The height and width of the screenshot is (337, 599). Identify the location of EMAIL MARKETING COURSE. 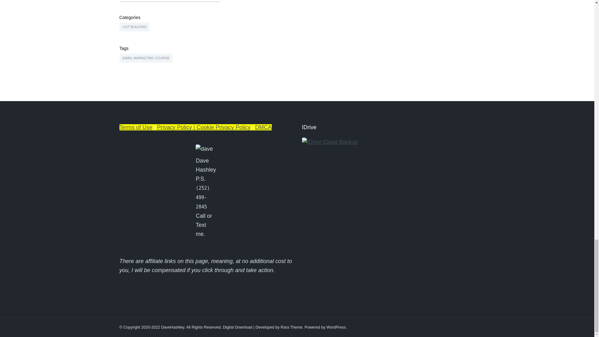
(146, 58).